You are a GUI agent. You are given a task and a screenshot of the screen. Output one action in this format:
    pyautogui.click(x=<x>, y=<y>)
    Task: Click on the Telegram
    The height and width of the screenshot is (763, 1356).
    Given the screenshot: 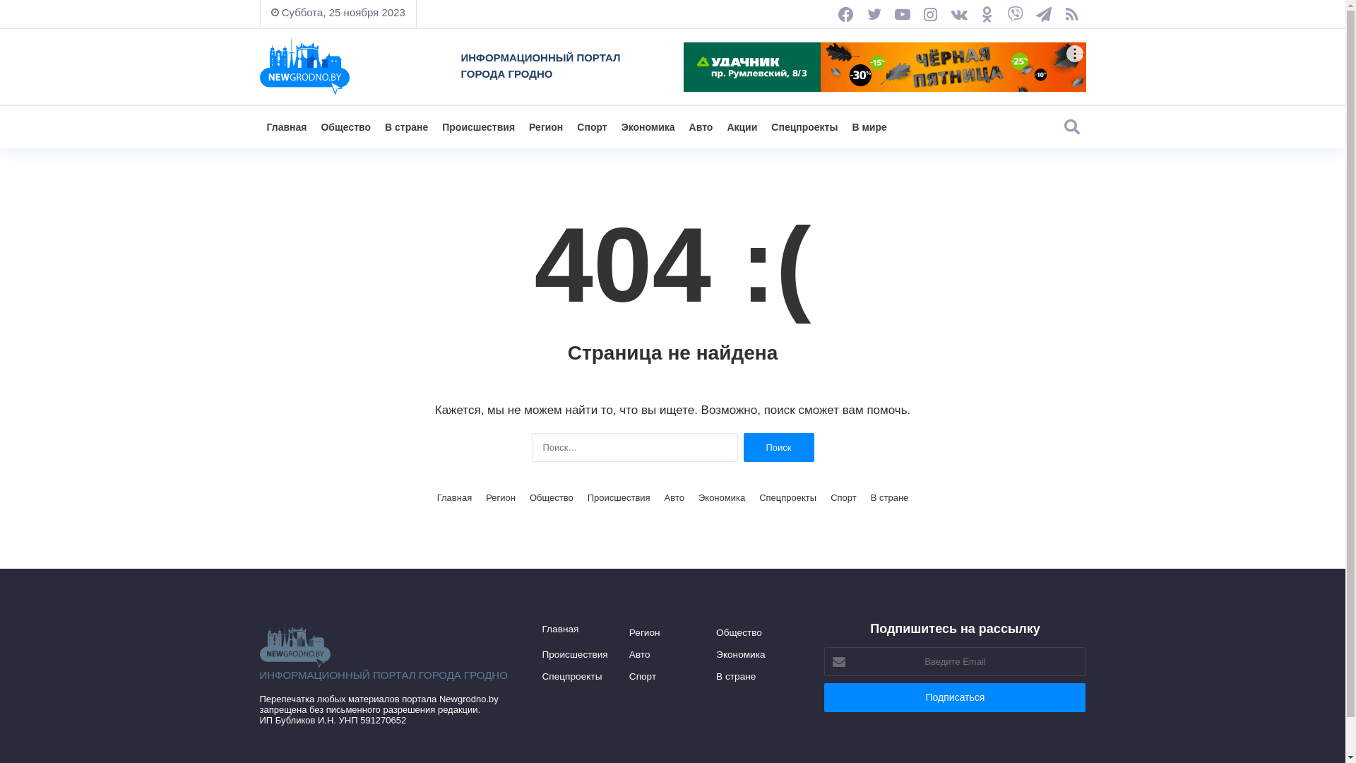 What is the action you would take?
    pyautogui.click(x=1044, y=14)
    